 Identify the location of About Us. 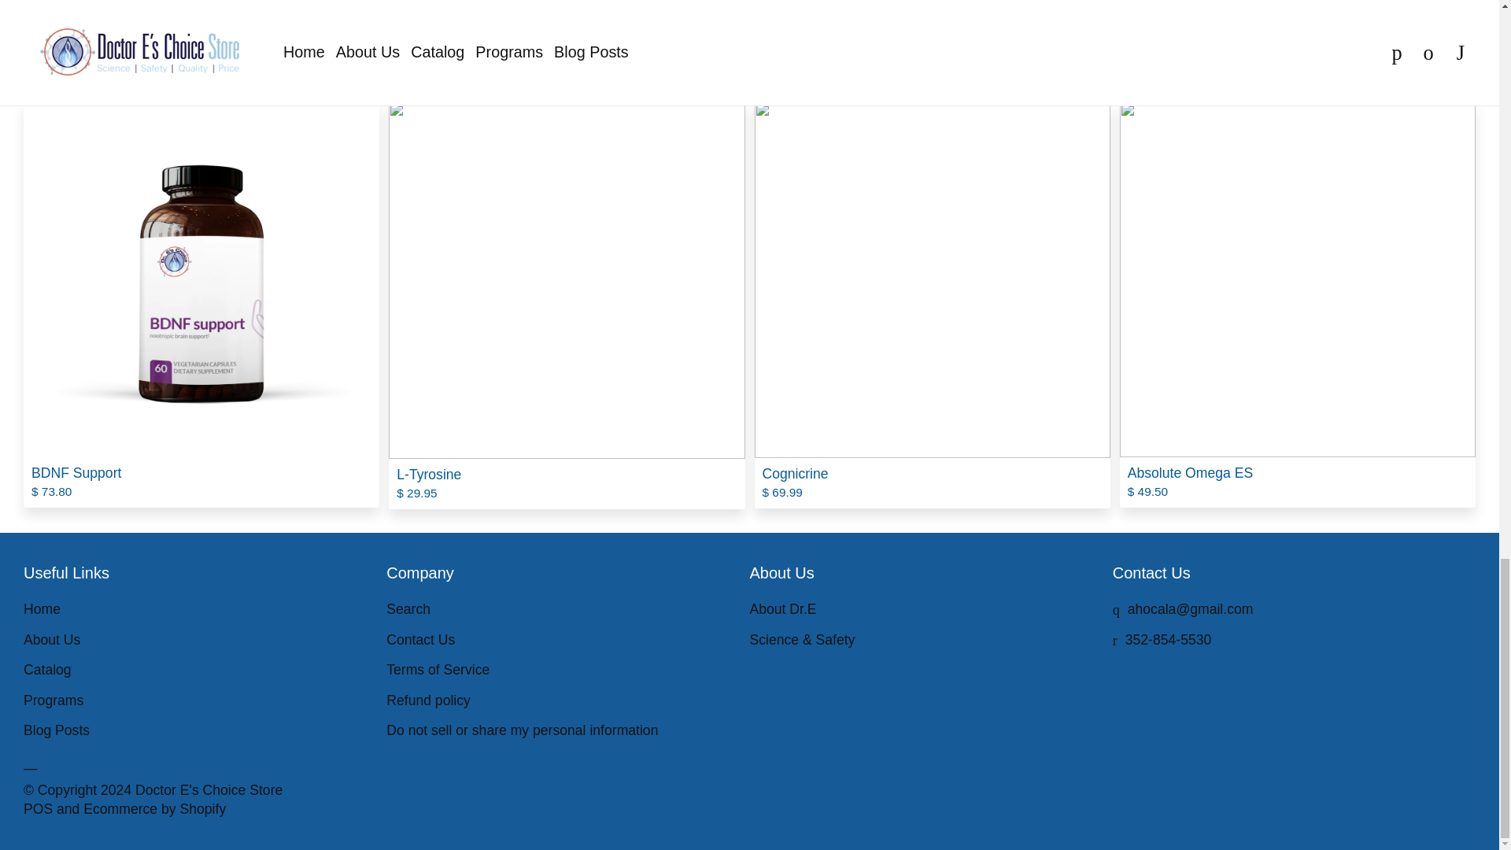
(52, 639).